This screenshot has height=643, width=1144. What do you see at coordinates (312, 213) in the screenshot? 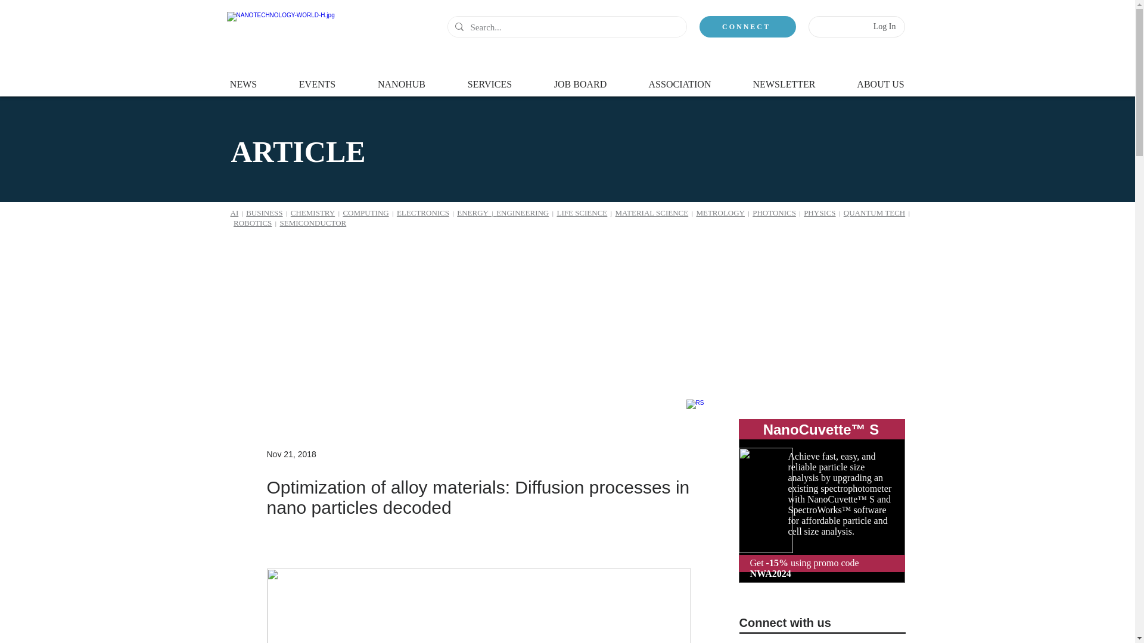
I see `CHEMISTRY` at bounding box center [312, 213].